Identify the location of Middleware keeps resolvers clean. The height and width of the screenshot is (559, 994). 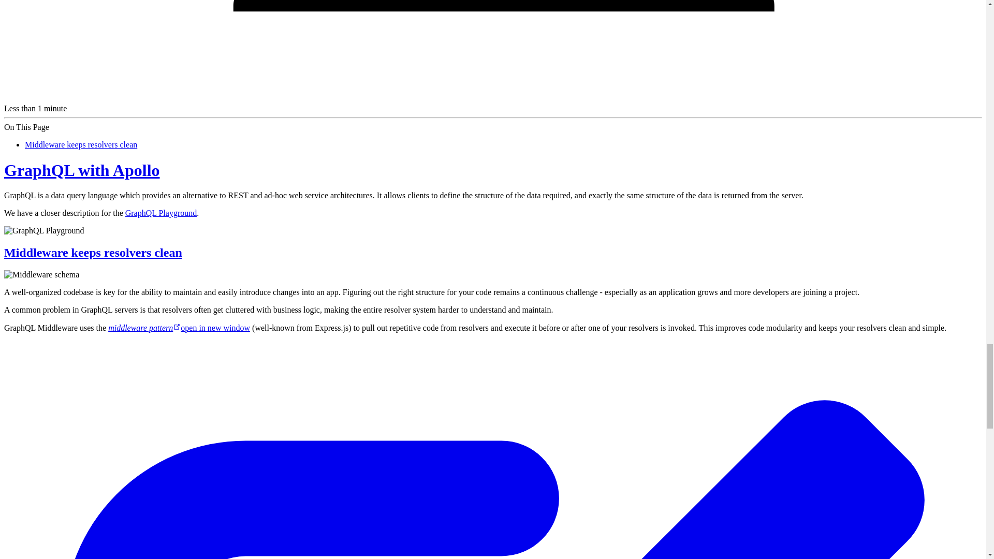
(81, 145).